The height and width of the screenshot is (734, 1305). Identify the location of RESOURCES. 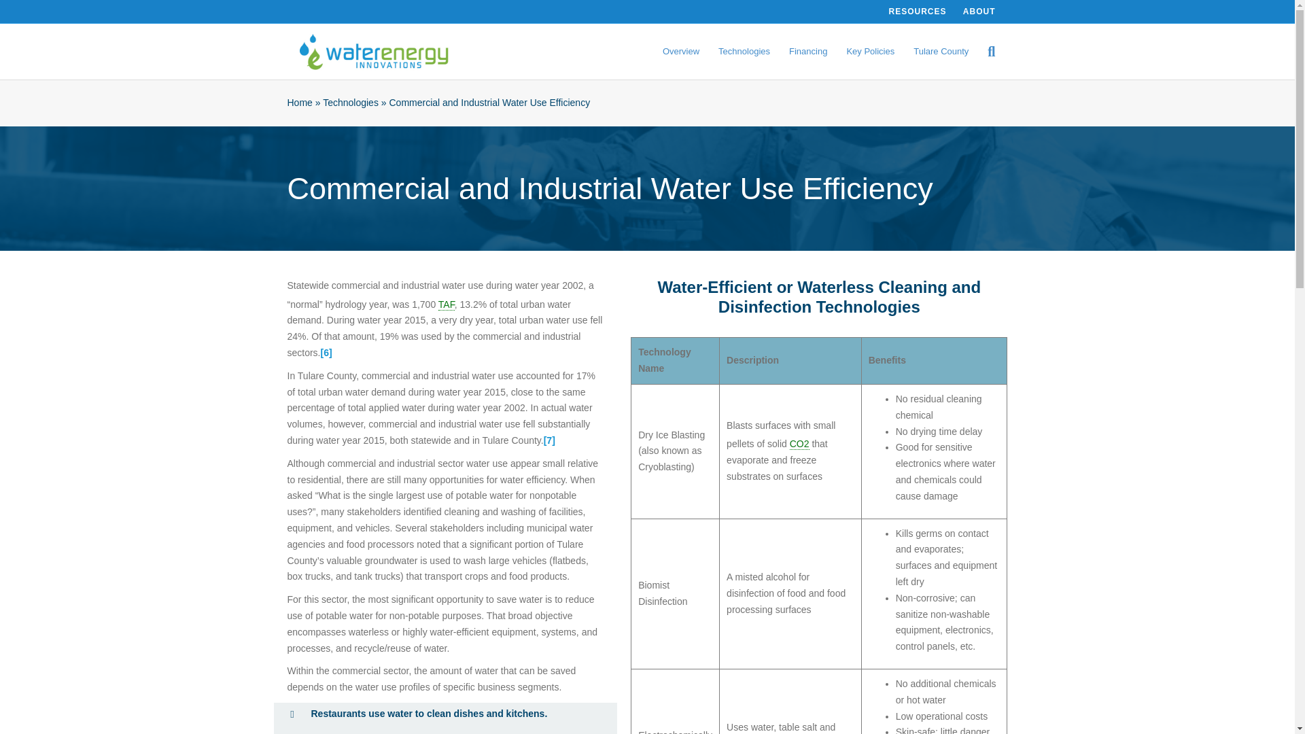
(917, 12).